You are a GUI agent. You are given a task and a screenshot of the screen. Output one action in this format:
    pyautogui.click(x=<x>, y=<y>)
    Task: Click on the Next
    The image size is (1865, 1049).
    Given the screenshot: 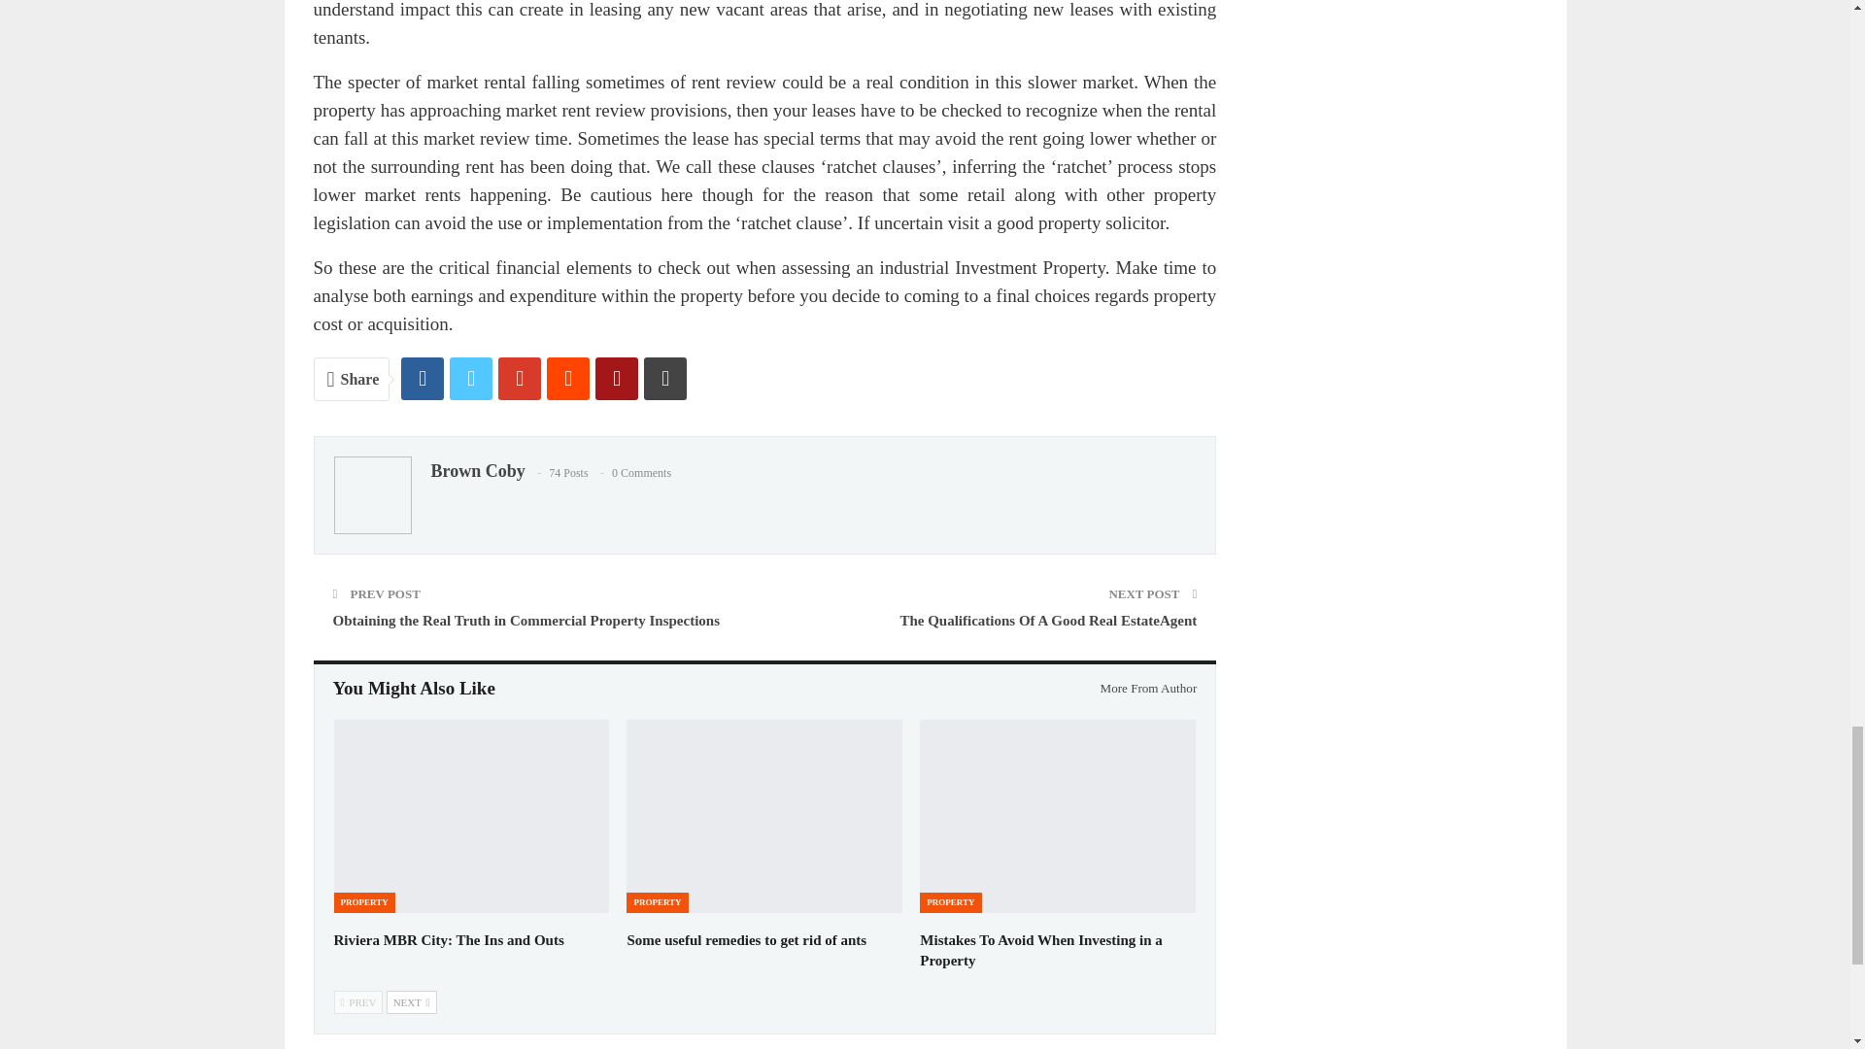 What is the action you would take?
    pyautogui.click(x=411, y=1002)
    